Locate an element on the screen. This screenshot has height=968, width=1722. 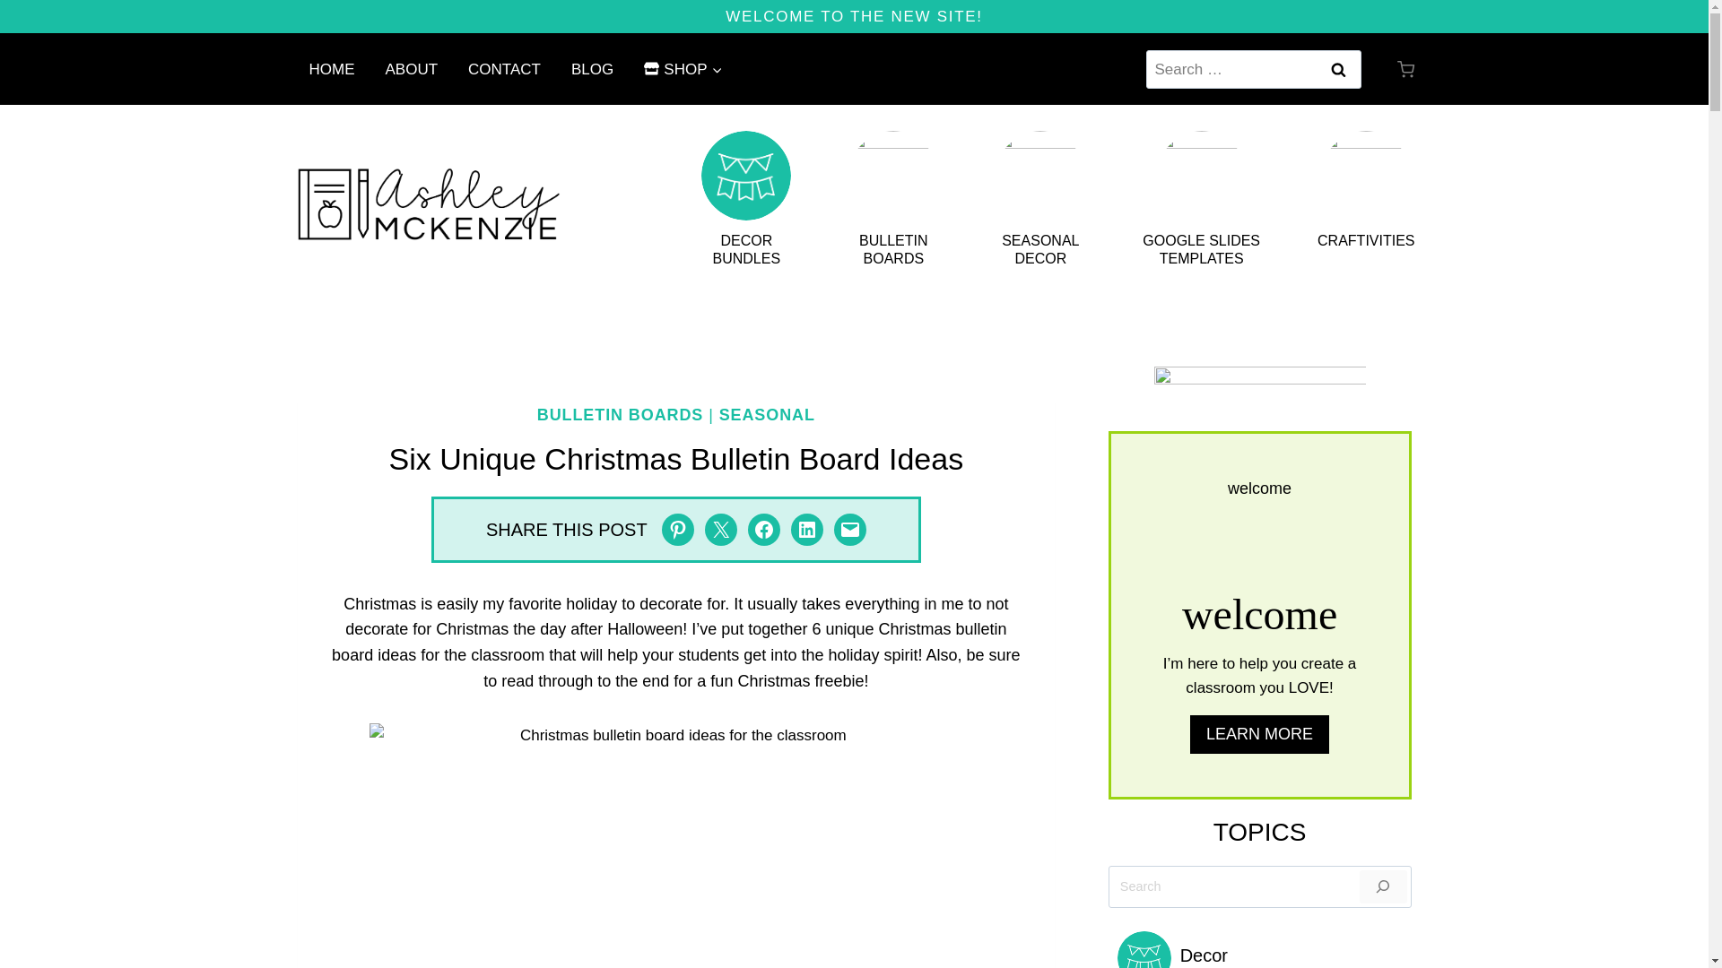
BULLETIN BOARDS is located at coordinates (621, 414).